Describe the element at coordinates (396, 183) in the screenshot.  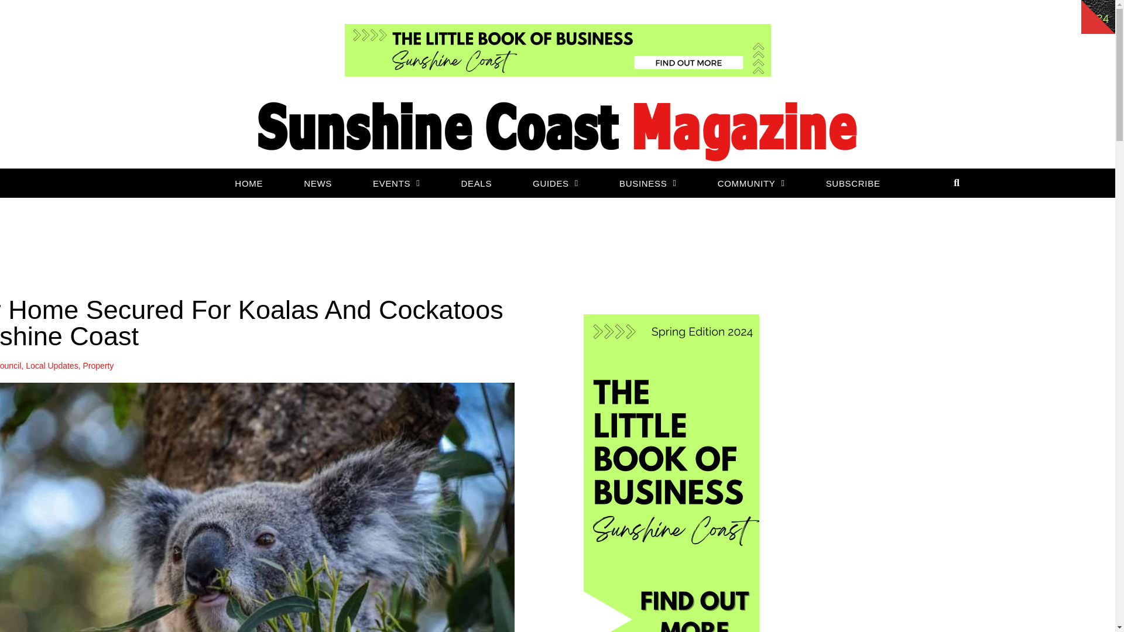
I see `EVENTS` at that location.